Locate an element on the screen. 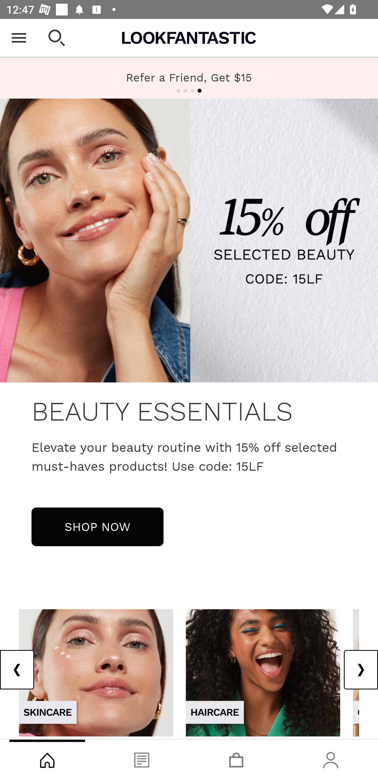  Open Menu is located at coordinates (19, 38).